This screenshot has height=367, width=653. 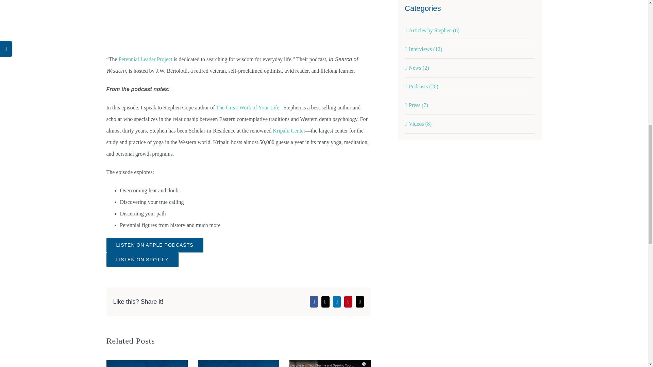 I want to click on The Great Work of Your Life, so click(x=248, y=107).